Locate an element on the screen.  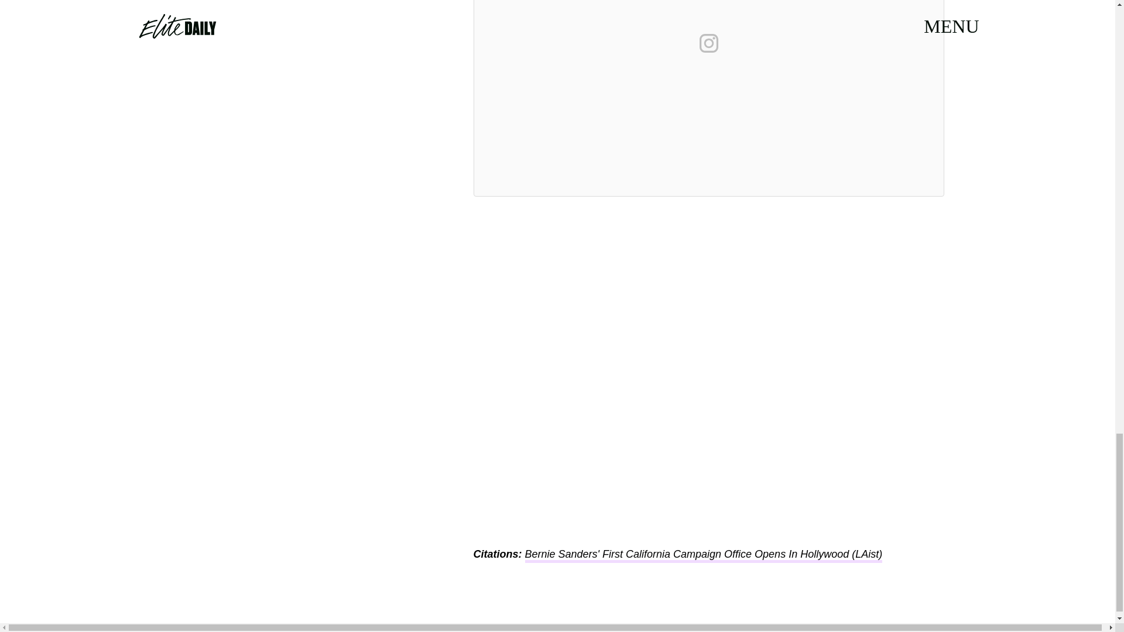
View on Instagram is located at coordinates (708, 43).